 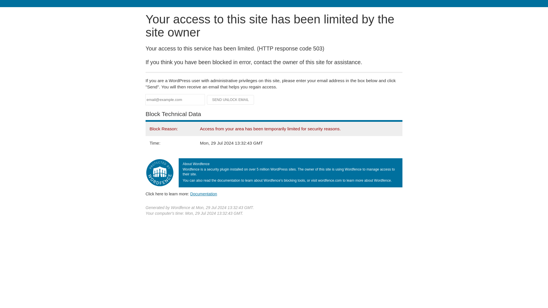 I want to click on Send Unlock Email, so click(x=231, y=100).